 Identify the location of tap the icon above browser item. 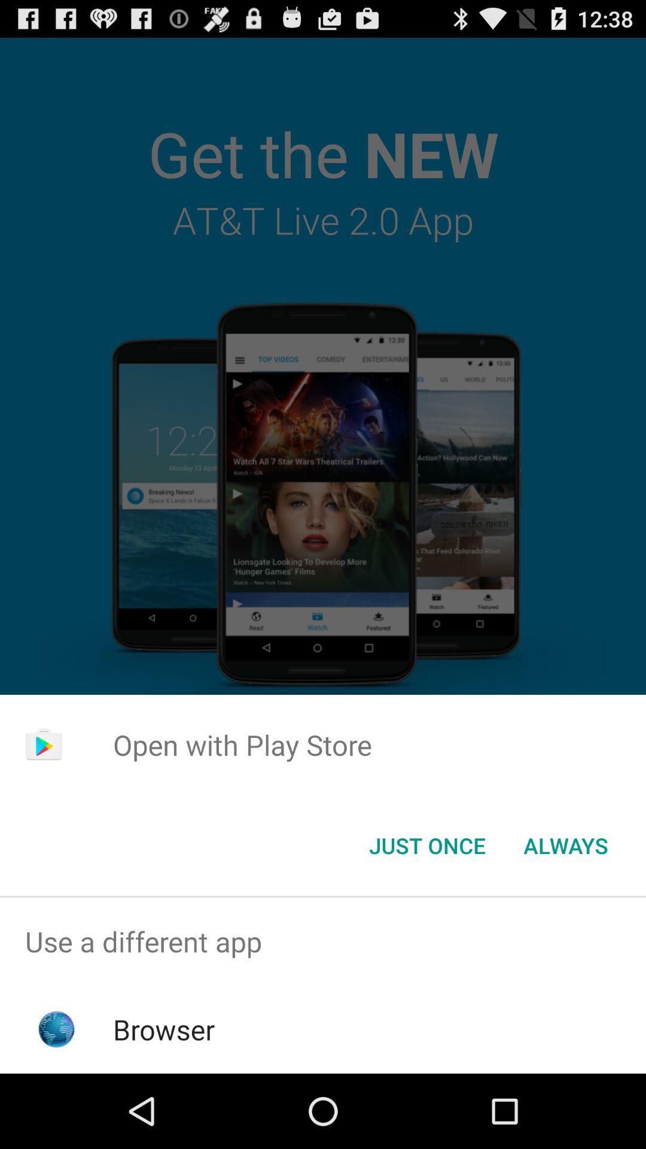
(323, 942).